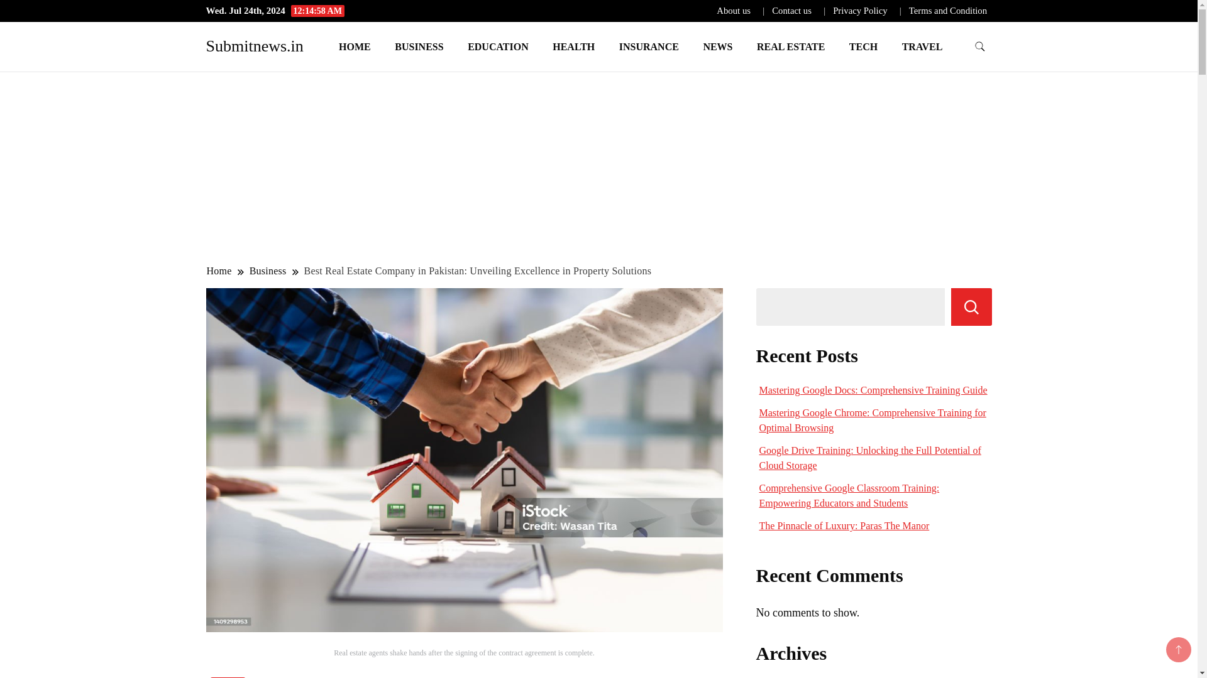  What do you see at coordinates (922, 46) in the screenshot?
I see `TRAVEL` at bounding box center [922, 46].